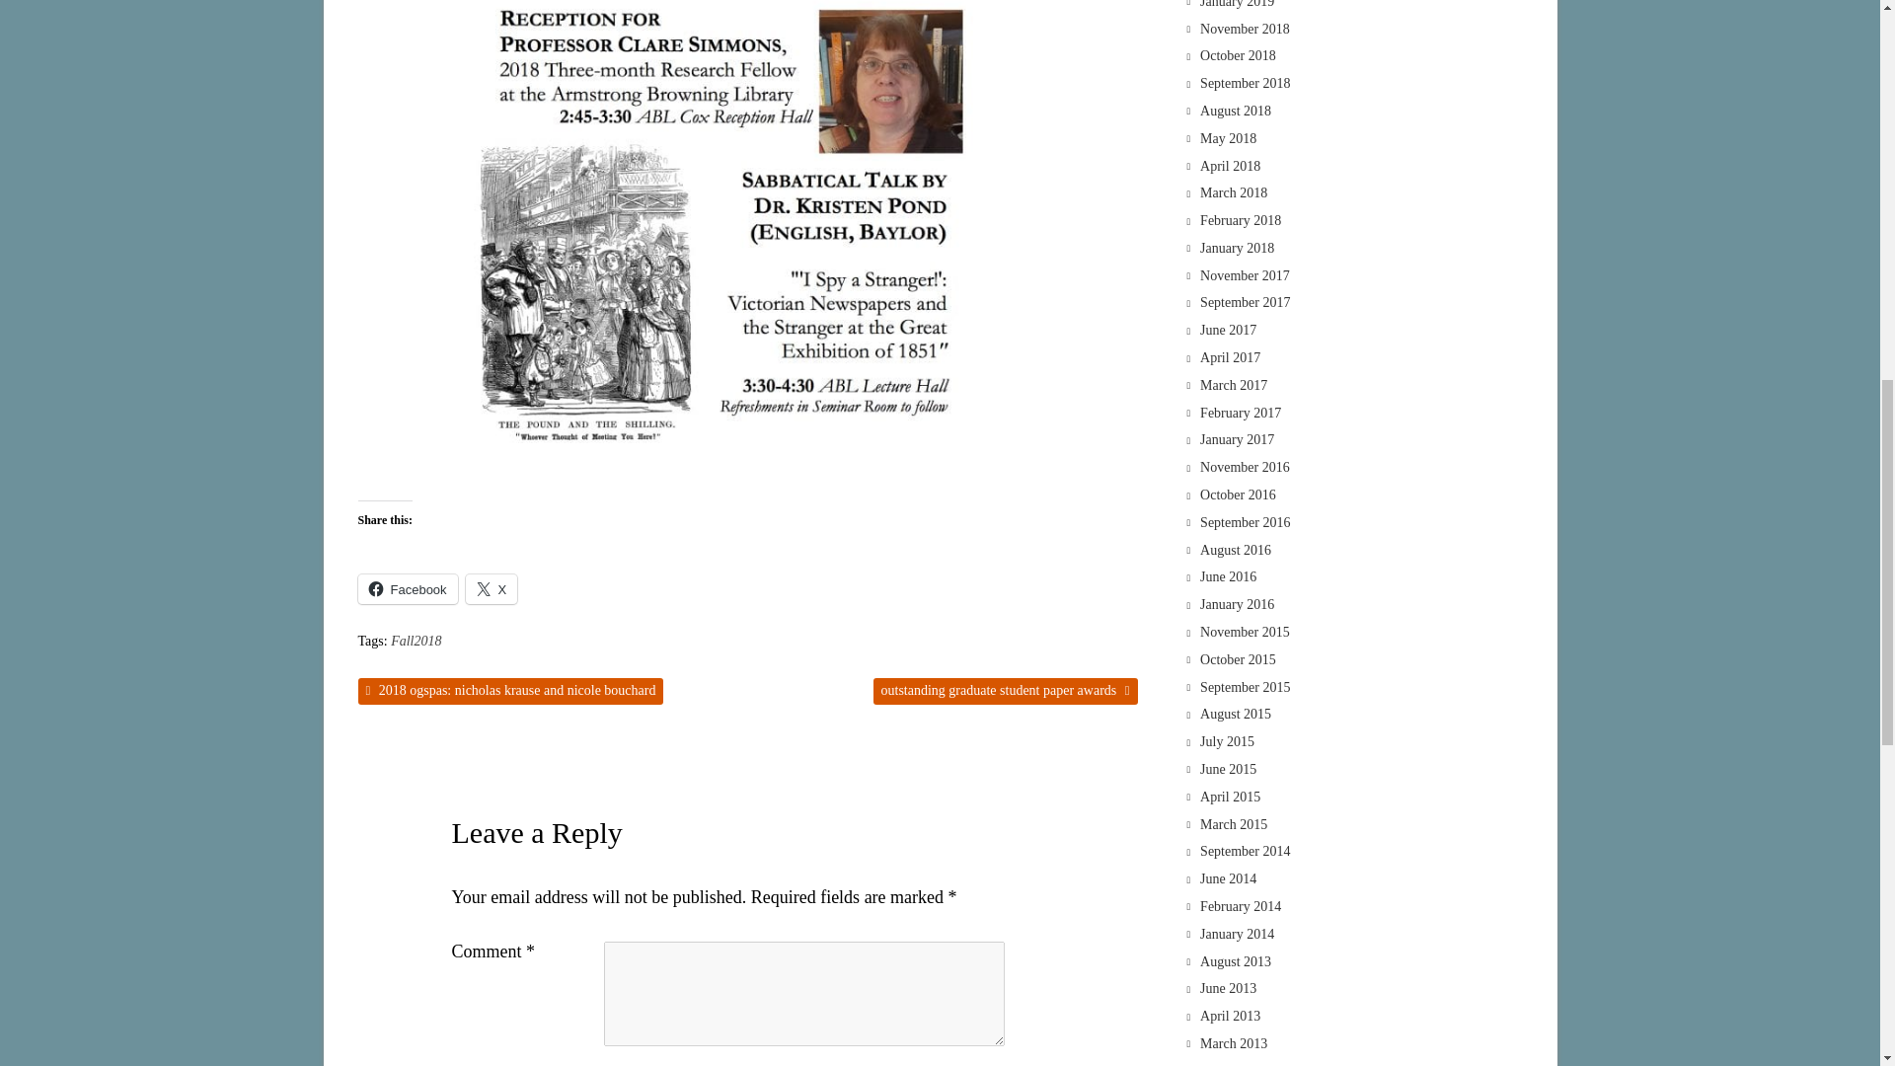  Describe the element at coordinates (407, 589) in the screenshot. I see `Facebook` at that location.